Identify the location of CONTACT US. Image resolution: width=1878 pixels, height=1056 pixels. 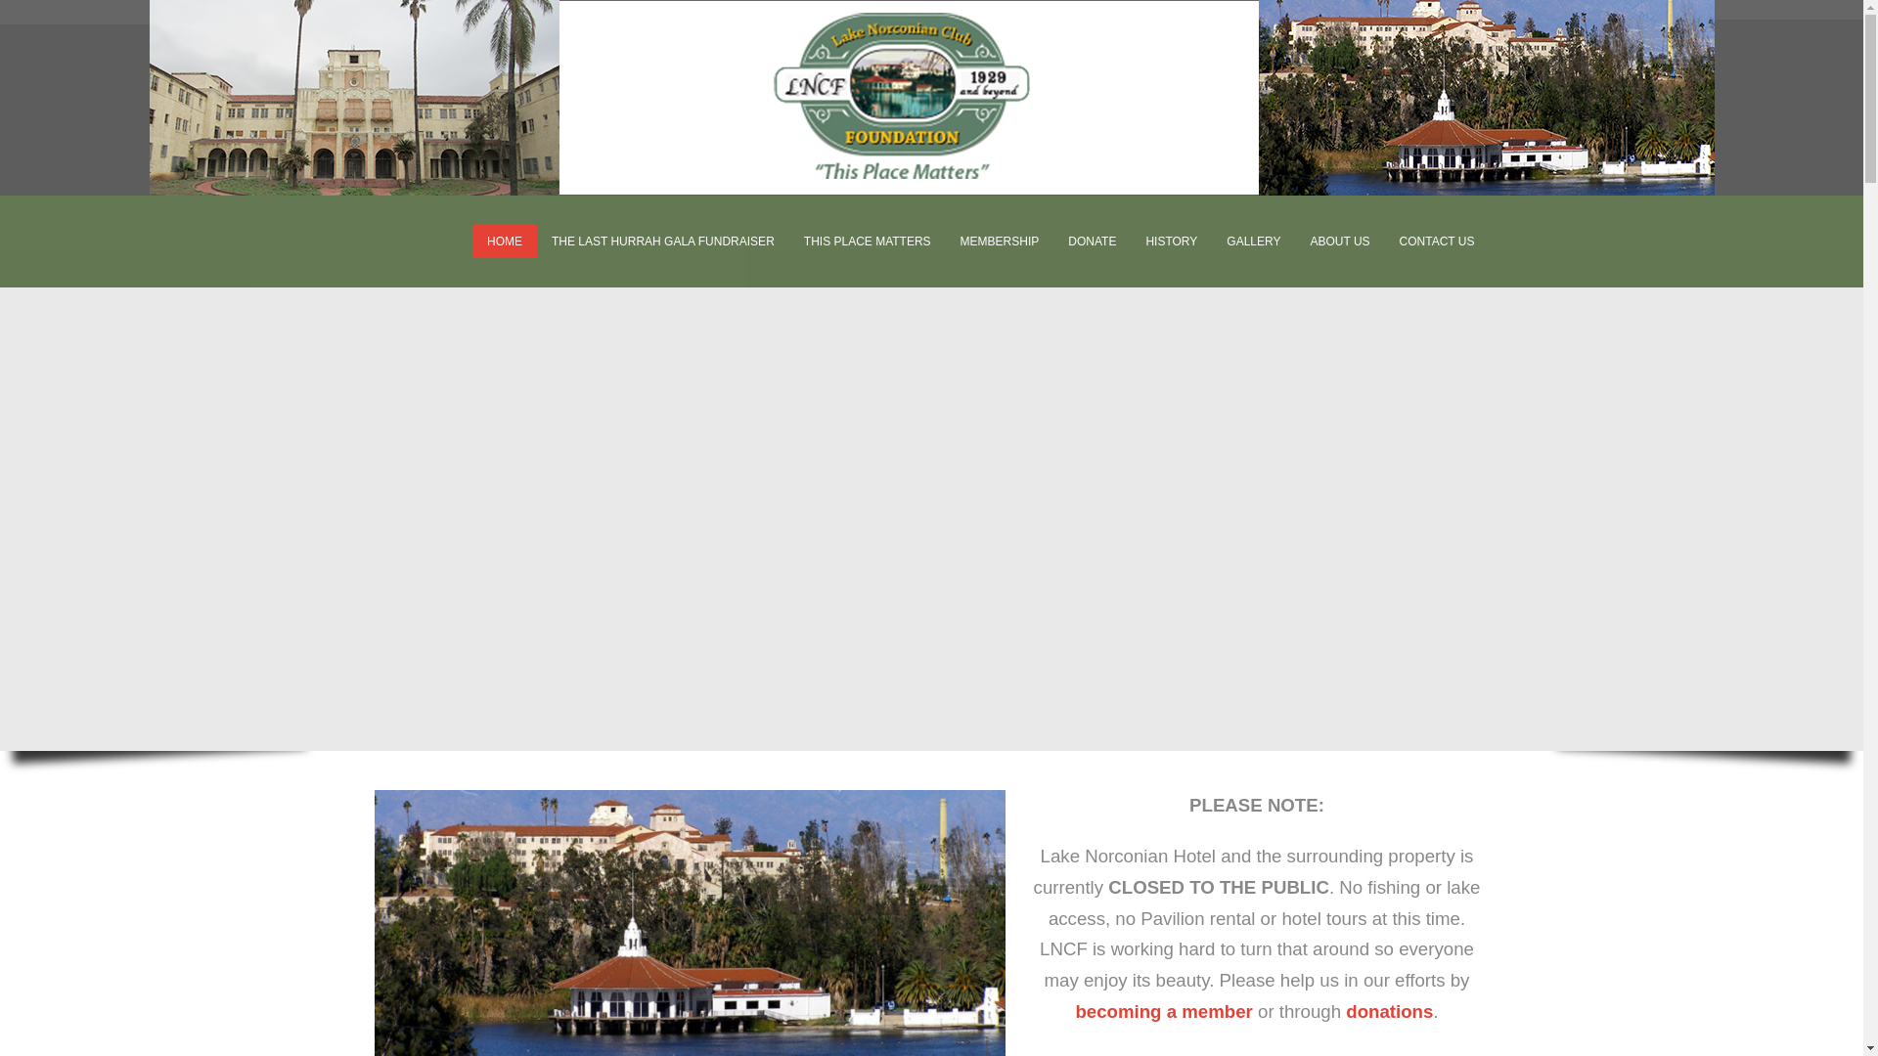
(1437, 241).